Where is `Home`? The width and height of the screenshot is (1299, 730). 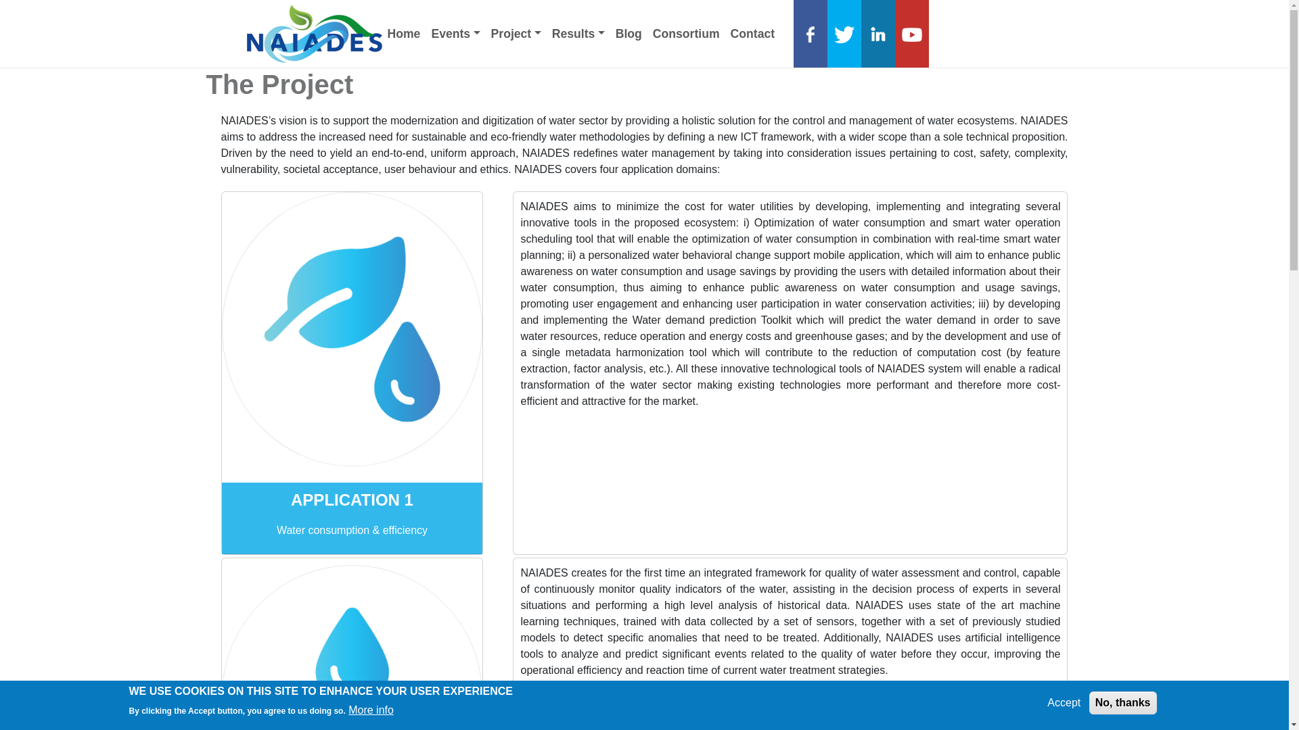
Home is located at coordinates (403, 34).